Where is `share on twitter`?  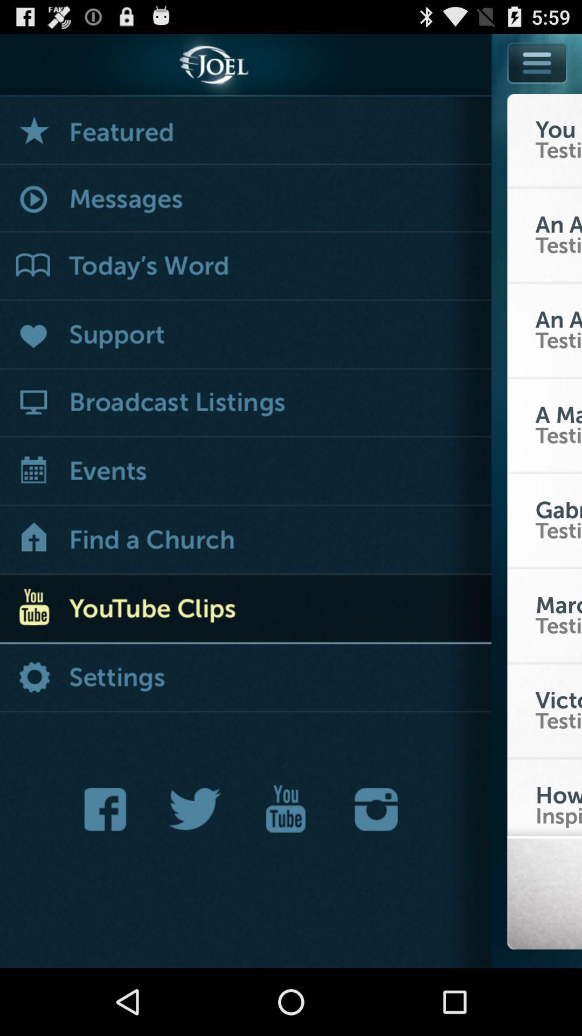 share on twitter is located at coordinates (195, 809).